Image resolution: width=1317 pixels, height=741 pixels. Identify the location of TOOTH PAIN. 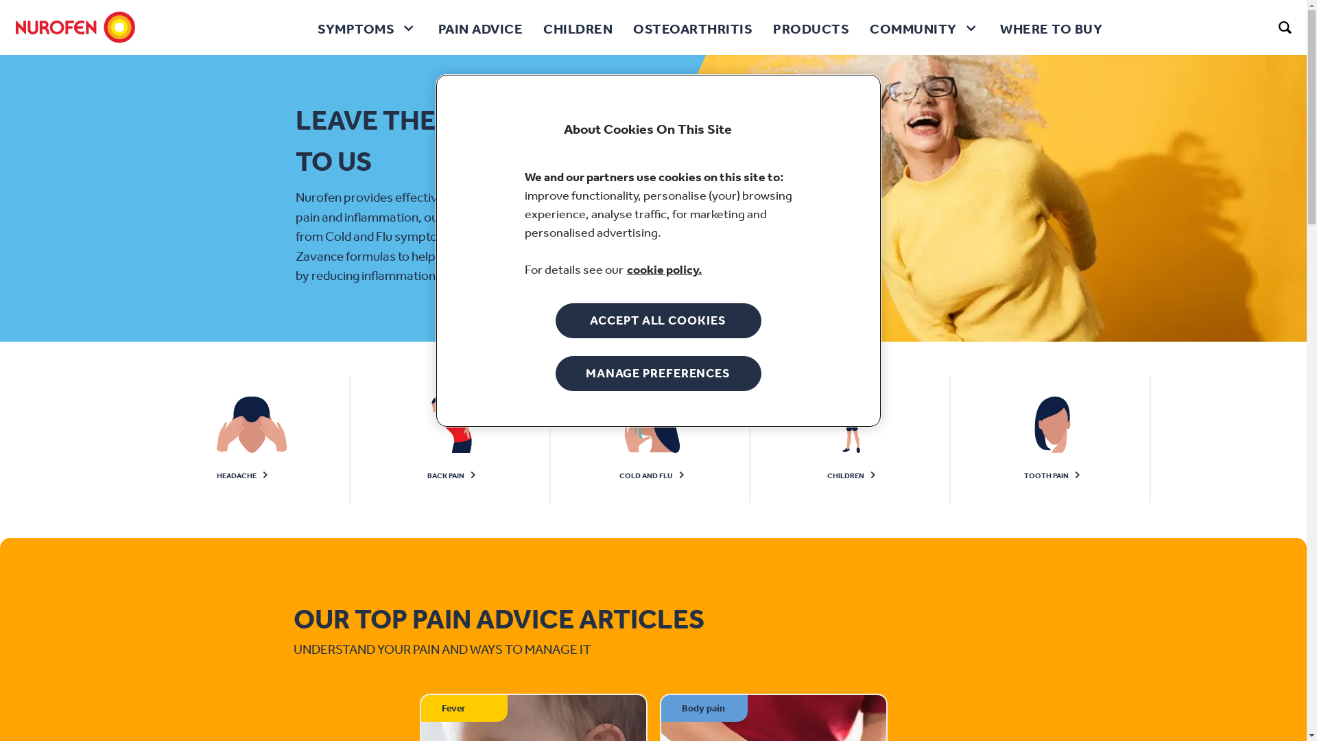
(1053, 440).